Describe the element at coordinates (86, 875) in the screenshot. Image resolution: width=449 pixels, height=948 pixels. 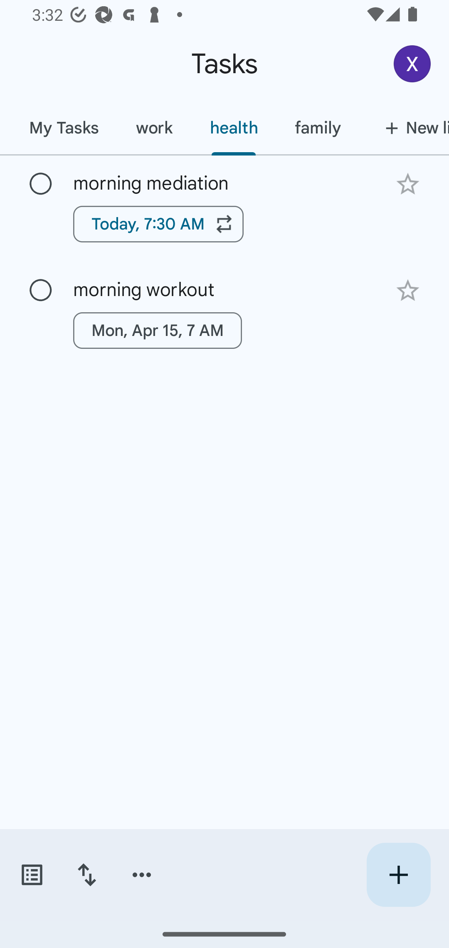
I see `Change sort order` at that location.